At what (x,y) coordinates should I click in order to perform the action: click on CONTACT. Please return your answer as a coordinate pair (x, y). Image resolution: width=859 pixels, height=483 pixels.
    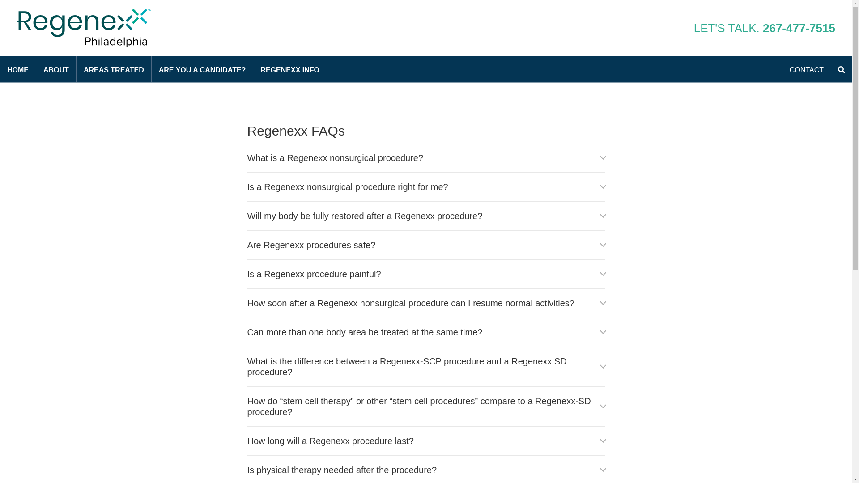
    Looking at the image, I should click on (806, 69).